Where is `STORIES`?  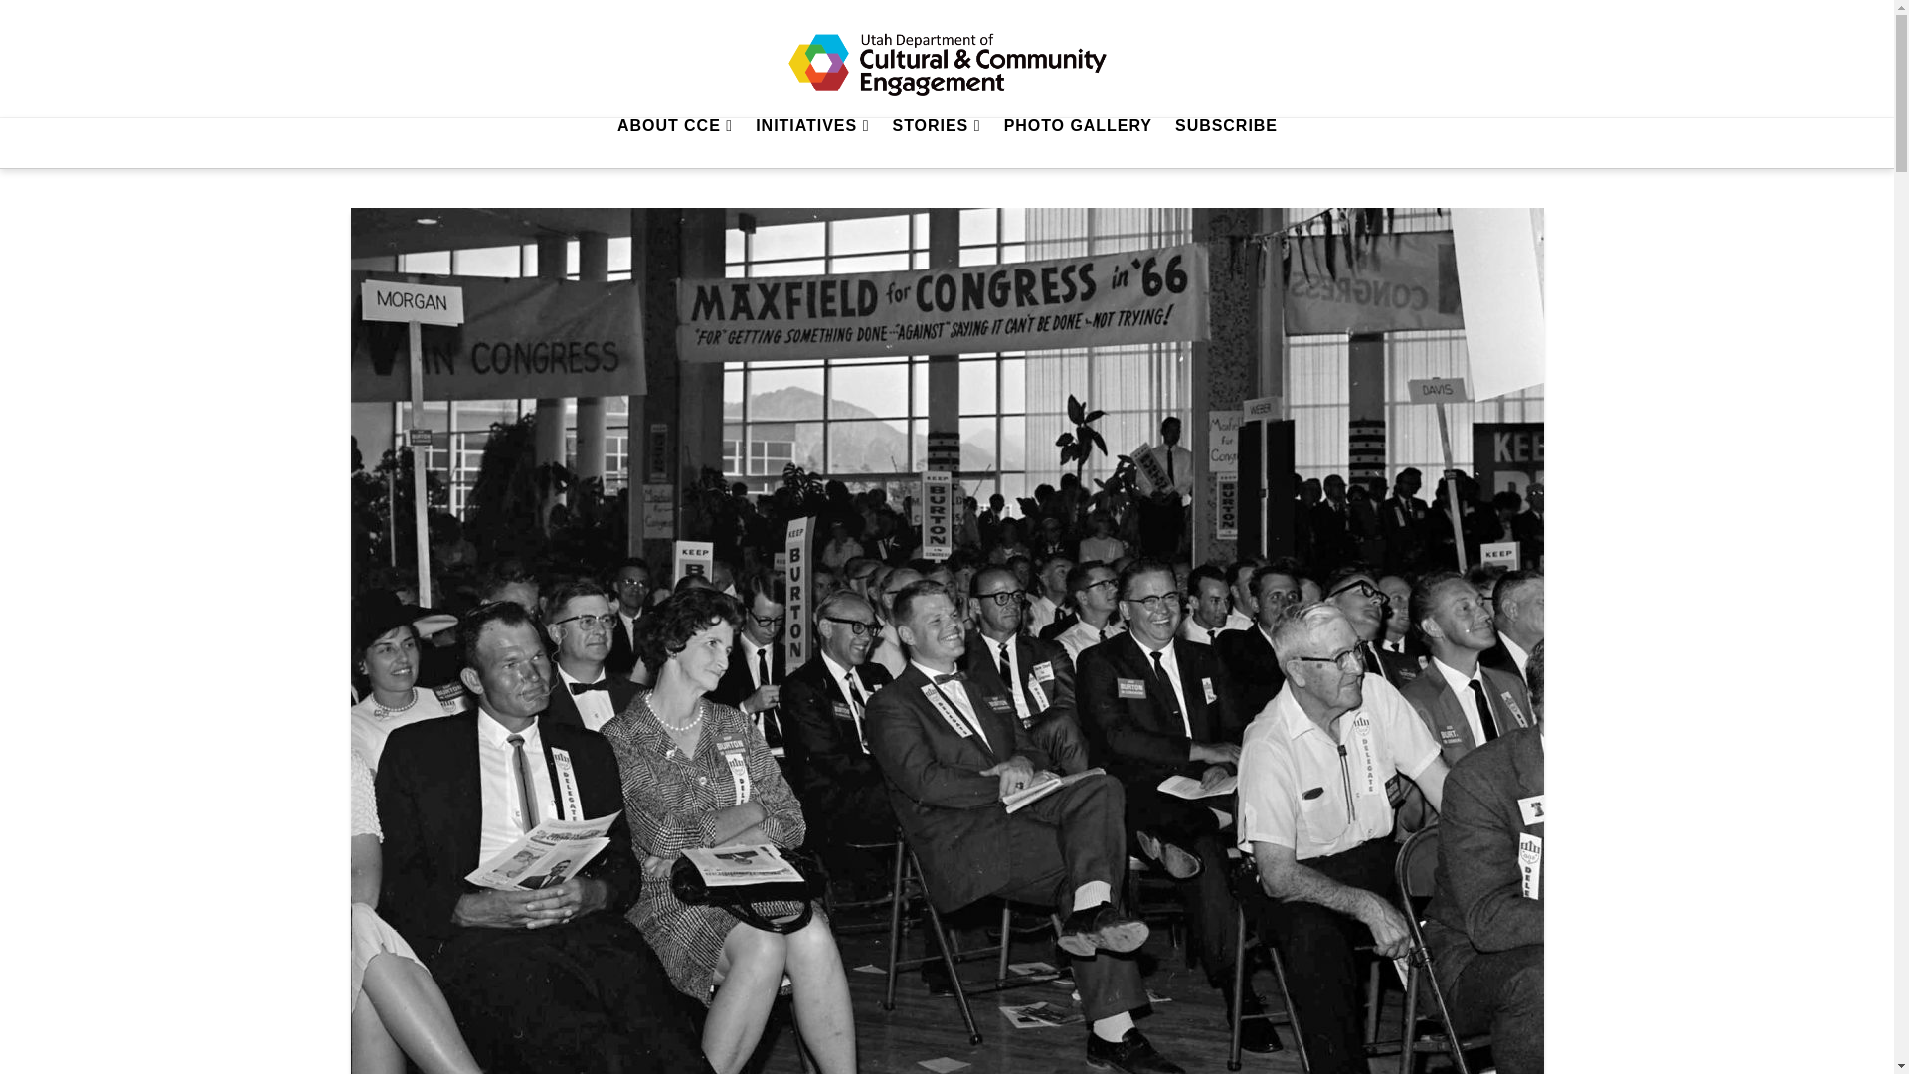
STORIES is located at coordinates (937, 142).